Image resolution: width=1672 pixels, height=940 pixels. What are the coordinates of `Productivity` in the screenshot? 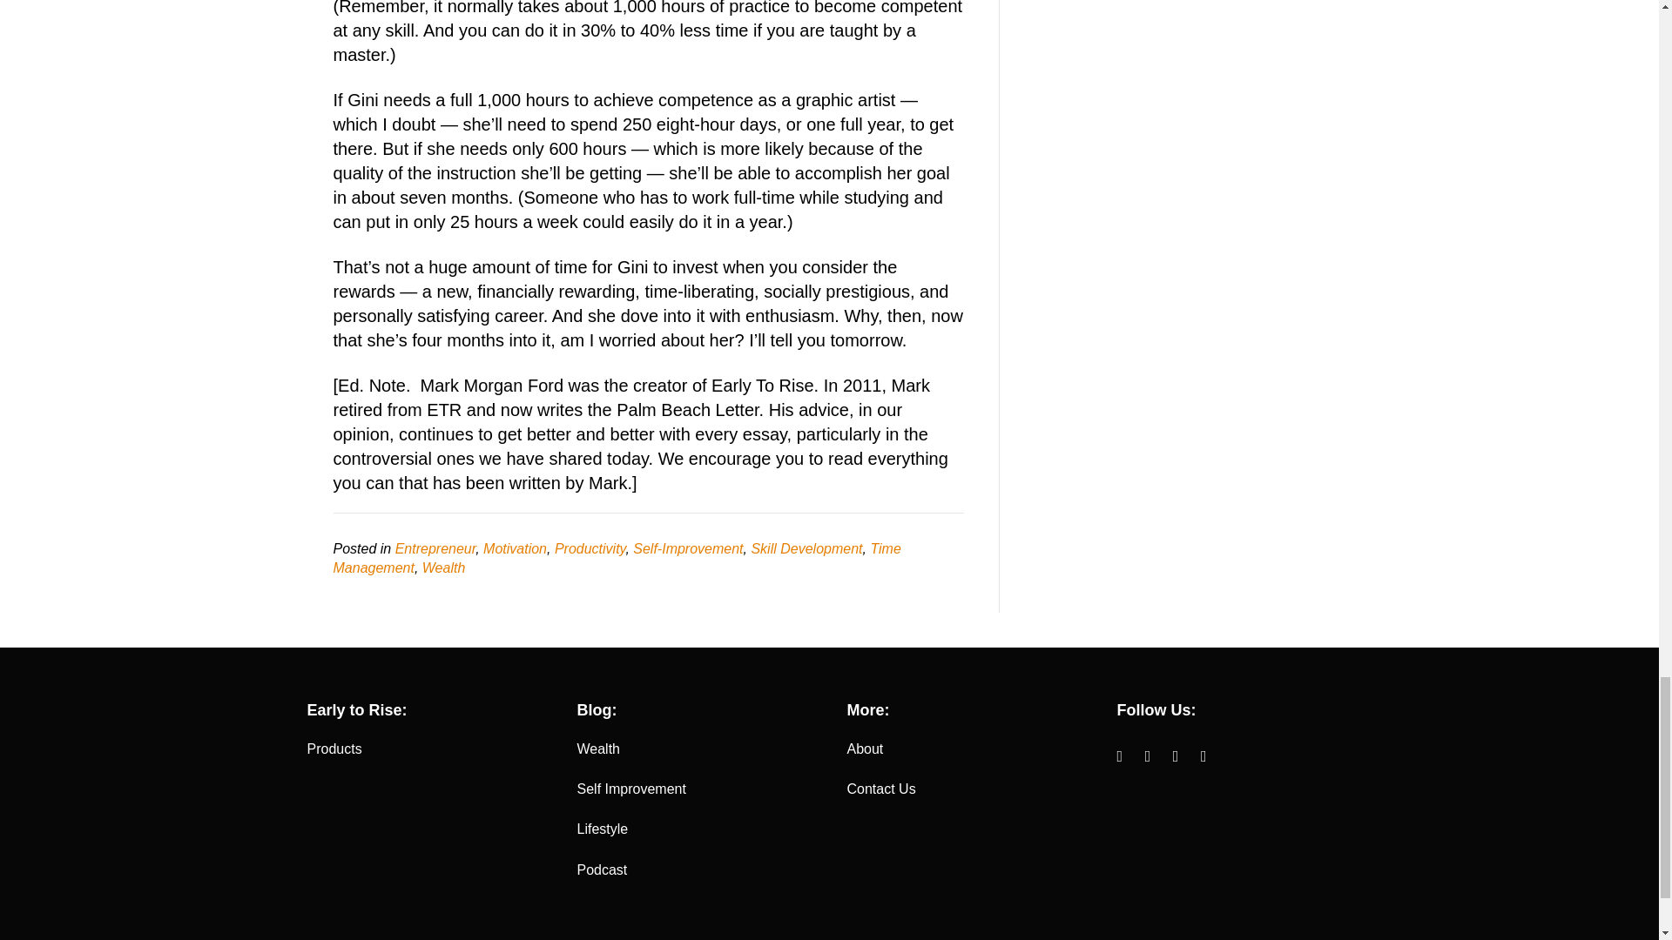 It's located at (590, 548).